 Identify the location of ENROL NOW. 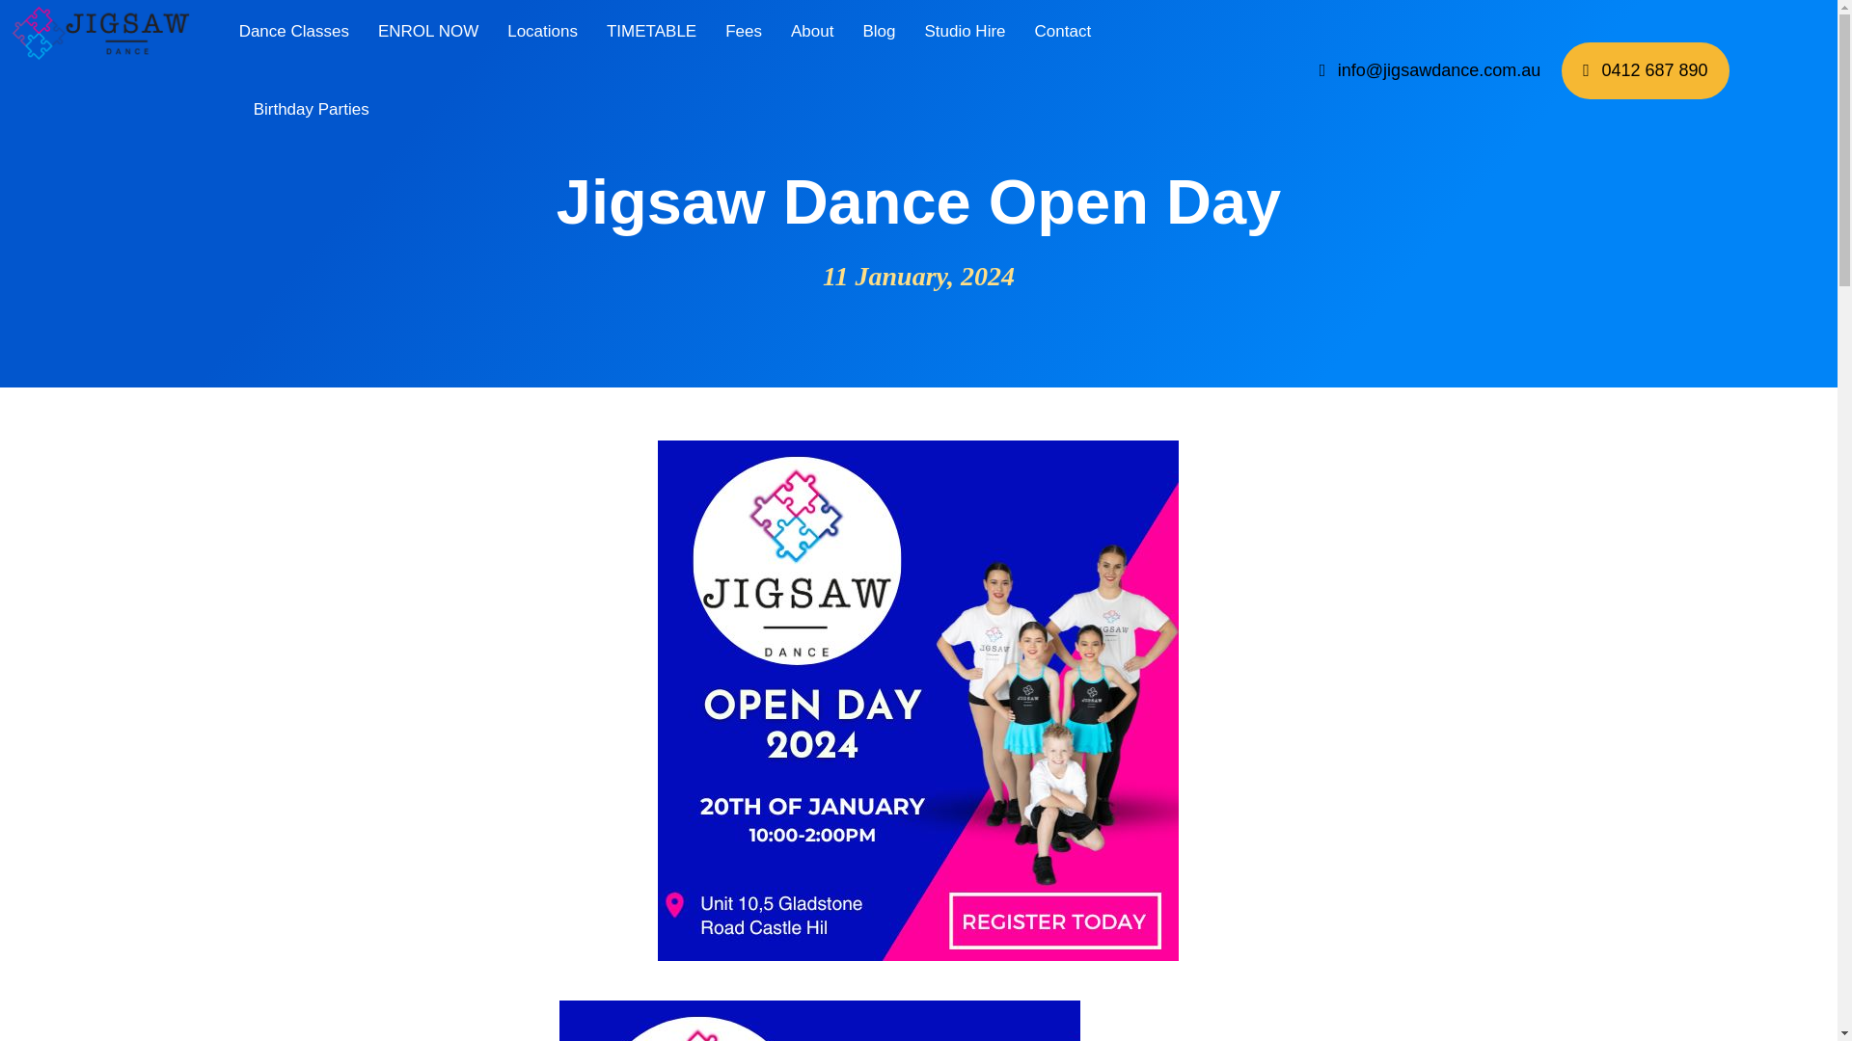
(427, 37).